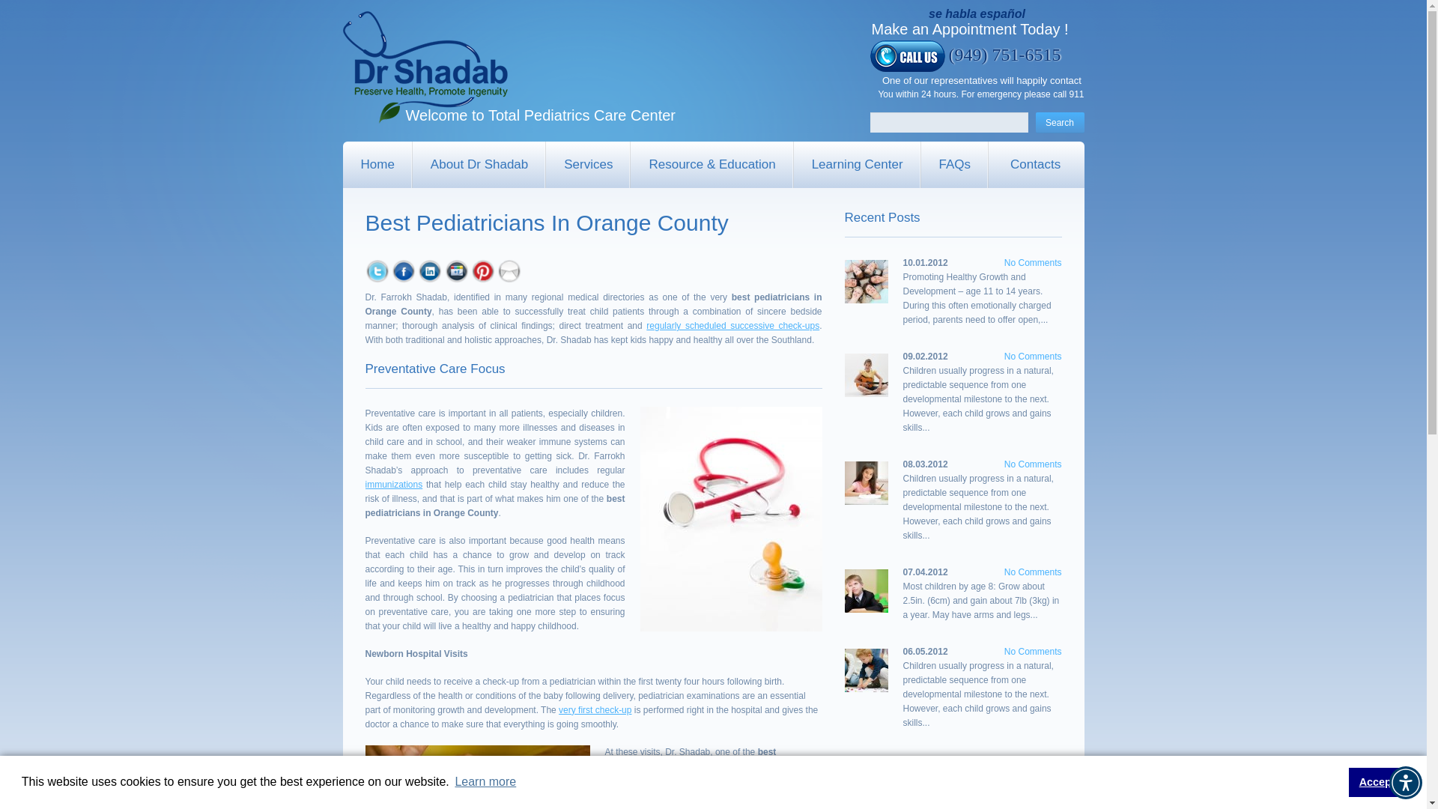  What do you see at coordinates (430, 271) in the screenshot?
I see `linkedin - Best Pediatricians In Orange County` at bounding box center [430, 271].